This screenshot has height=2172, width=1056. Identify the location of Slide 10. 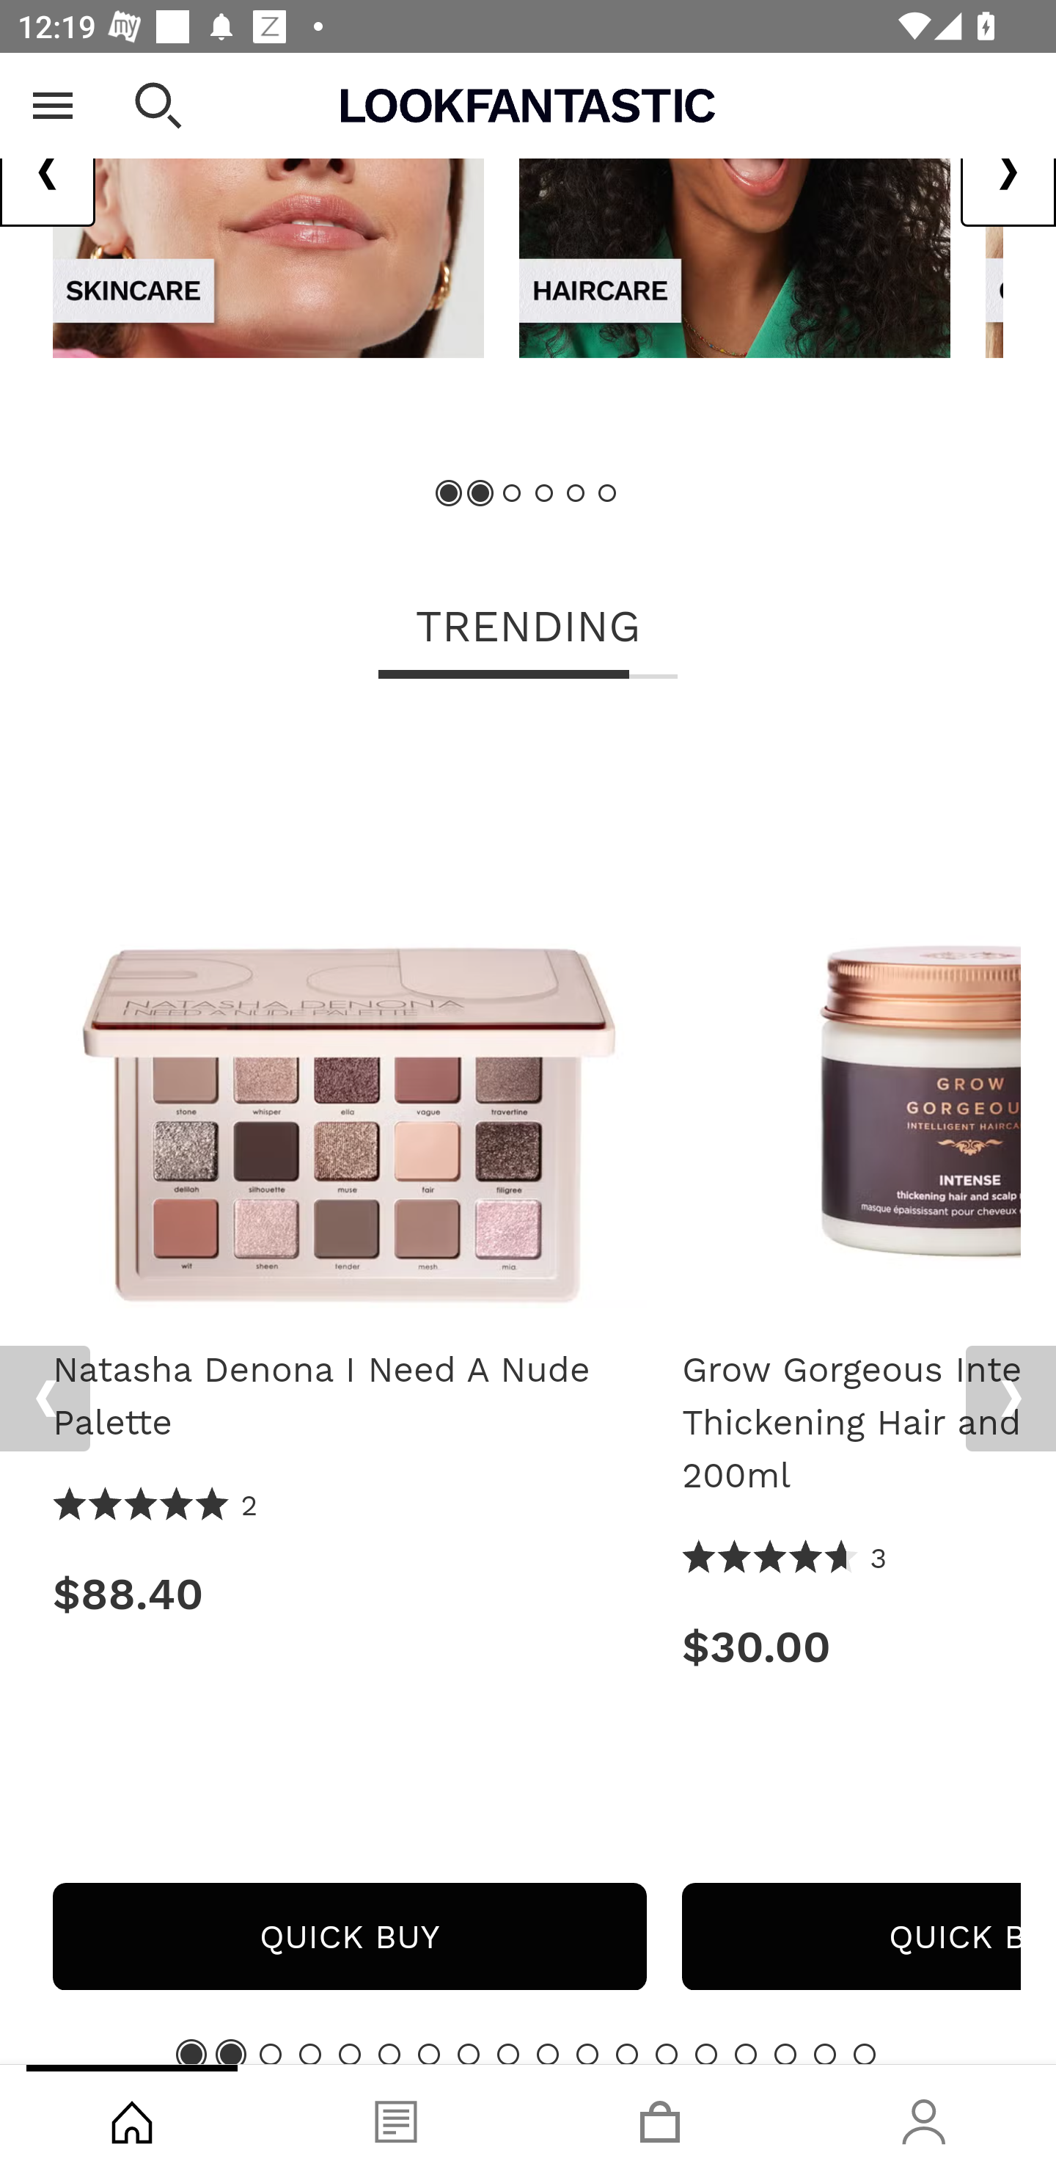
(547, 2055).